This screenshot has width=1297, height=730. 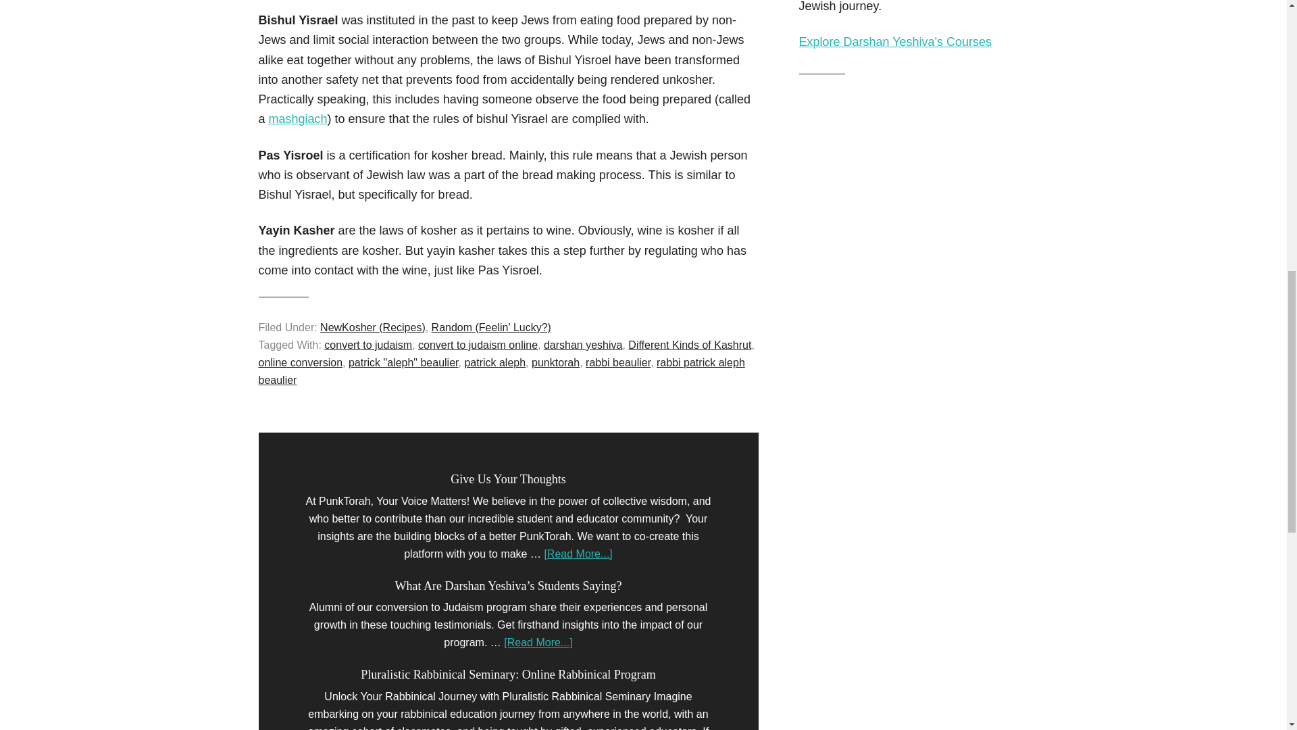 I want to click on rabbi beaulier, so click(x=618, y=362).